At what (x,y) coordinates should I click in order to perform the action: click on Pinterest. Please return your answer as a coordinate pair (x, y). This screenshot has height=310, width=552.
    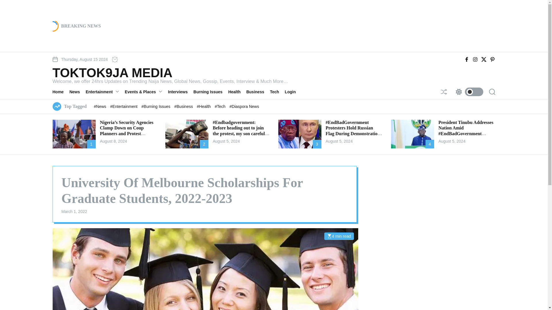
    Looking at the image, I should click on (492, 59).